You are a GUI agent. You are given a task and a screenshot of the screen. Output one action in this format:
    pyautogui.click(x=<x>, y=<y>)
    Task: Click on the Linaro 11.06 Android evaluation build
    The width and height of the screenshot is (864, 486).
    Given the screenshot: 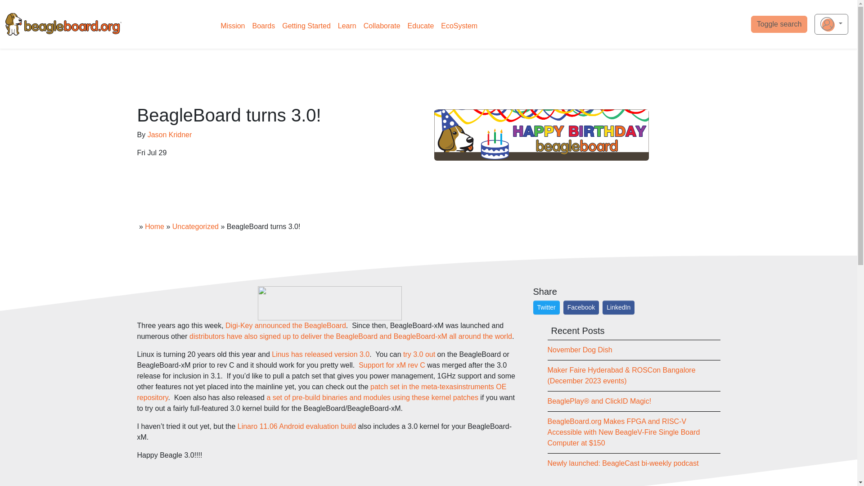 What is the action you would take?
    pyautogui.click(x=297, y=426)
    